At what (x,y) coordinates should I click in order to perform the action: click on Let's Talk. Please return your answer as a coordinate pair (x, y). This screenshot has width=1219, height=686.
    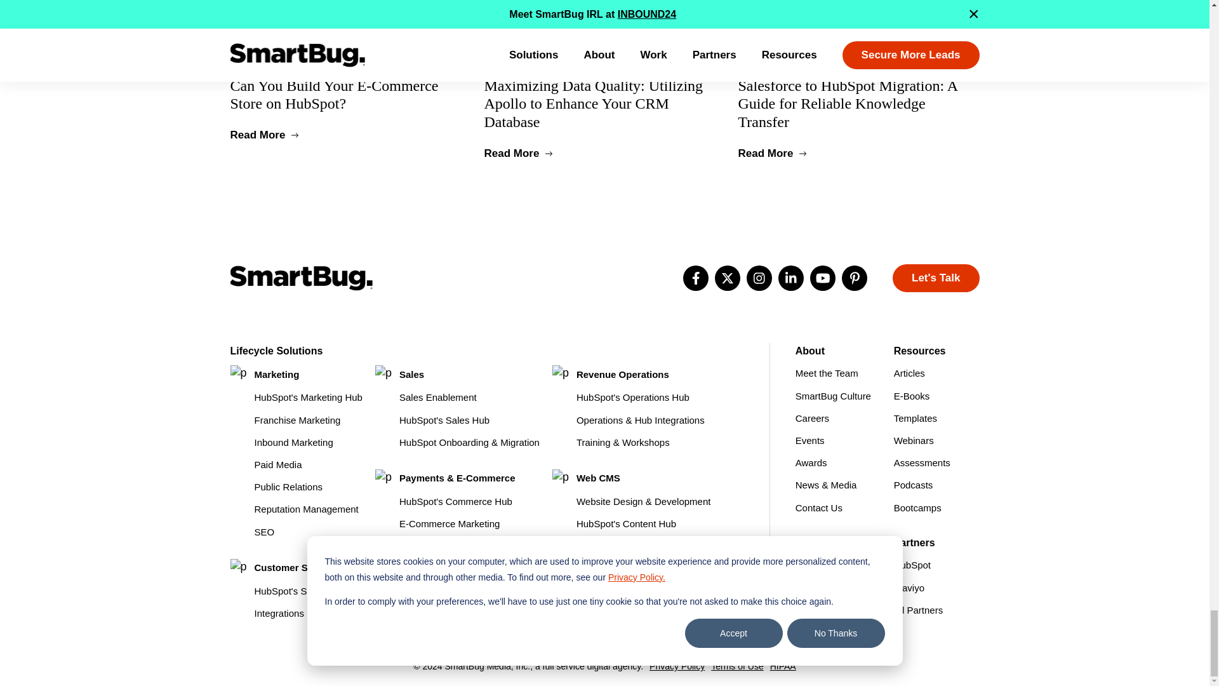
    Looking at the image, I should click on (935, 278).